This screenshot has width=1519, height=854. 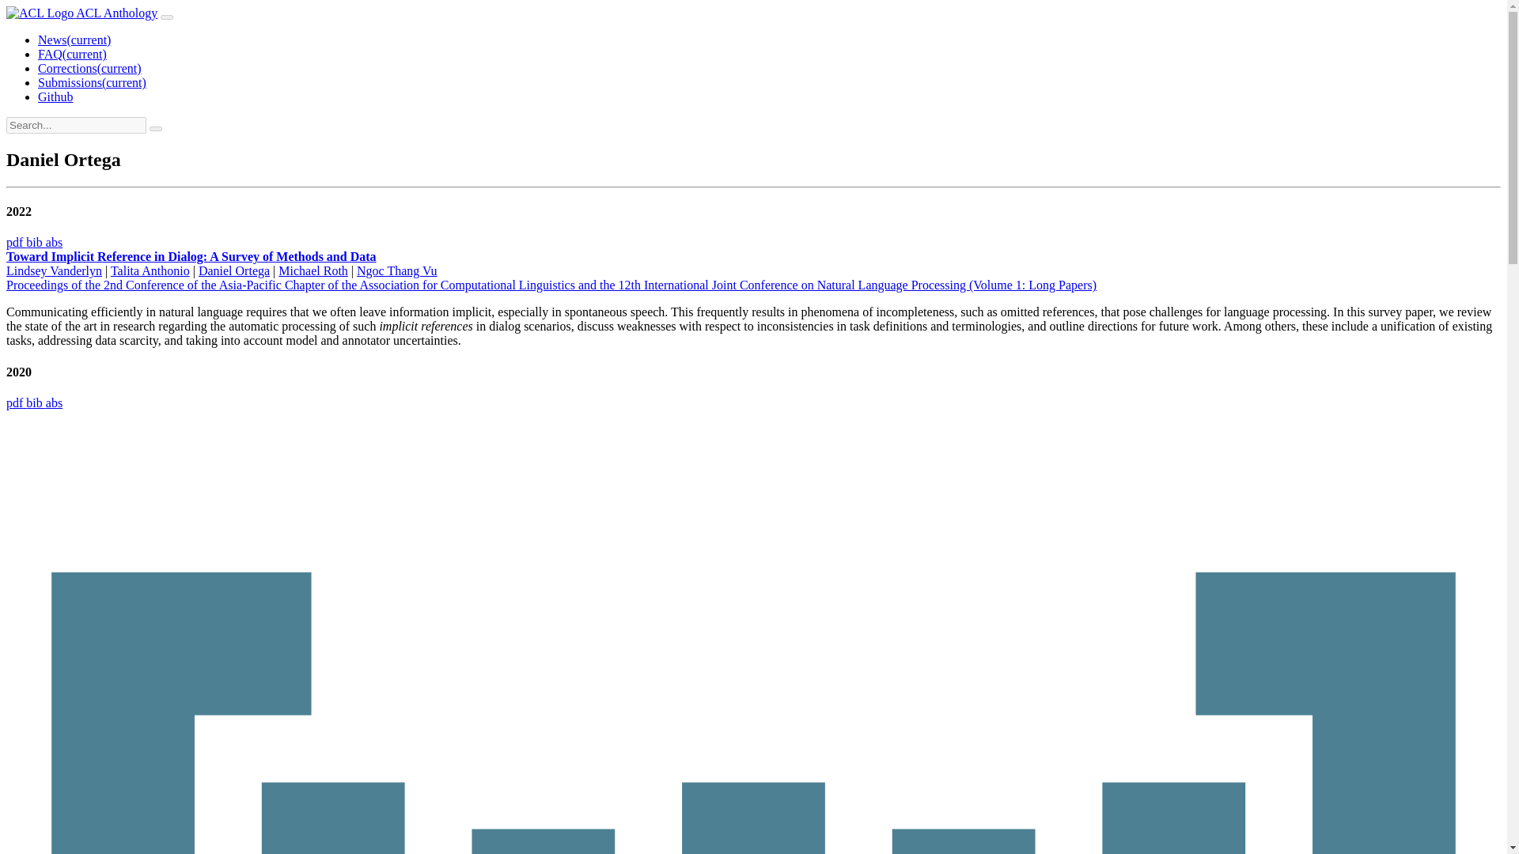 What do you see at coordinates (54, 403) in the screenshot?
I see `Show Abstract` at bounding box center [54, 403].